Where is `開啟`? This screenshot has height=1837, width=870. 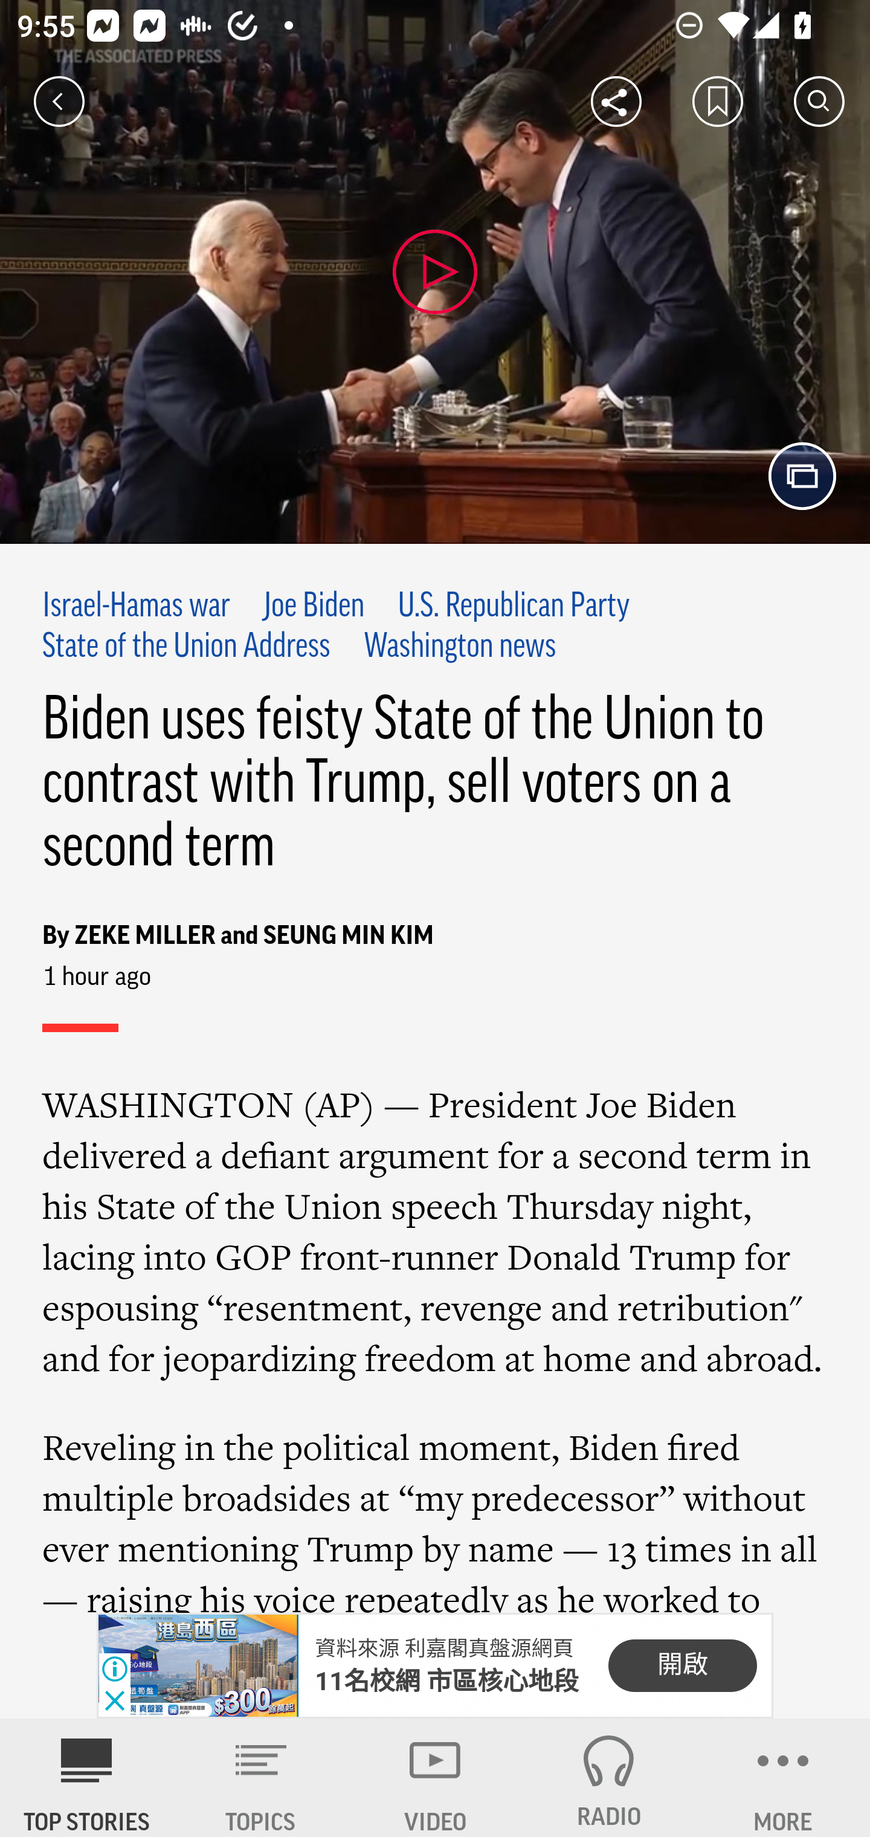 開啟 is located at coordinates (682, 1665).